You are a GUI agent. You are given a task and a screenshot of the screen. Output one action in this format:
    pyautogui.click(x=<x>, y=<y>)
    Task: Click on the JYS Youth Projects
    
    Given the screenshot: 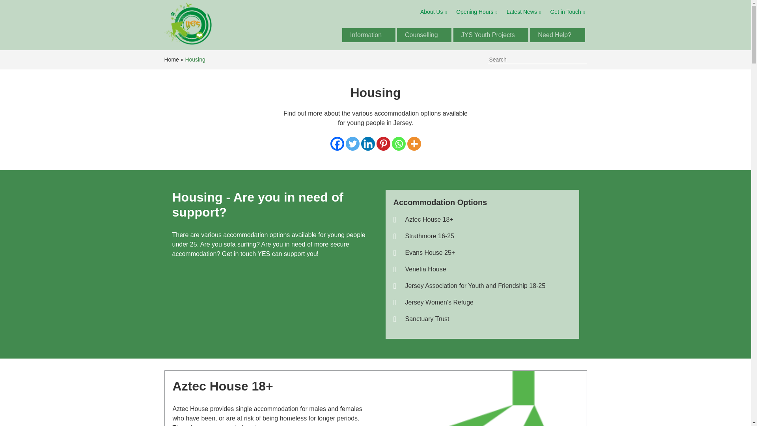 What is the action you would take?
    pyautogui.click(x=490, y=35)
    